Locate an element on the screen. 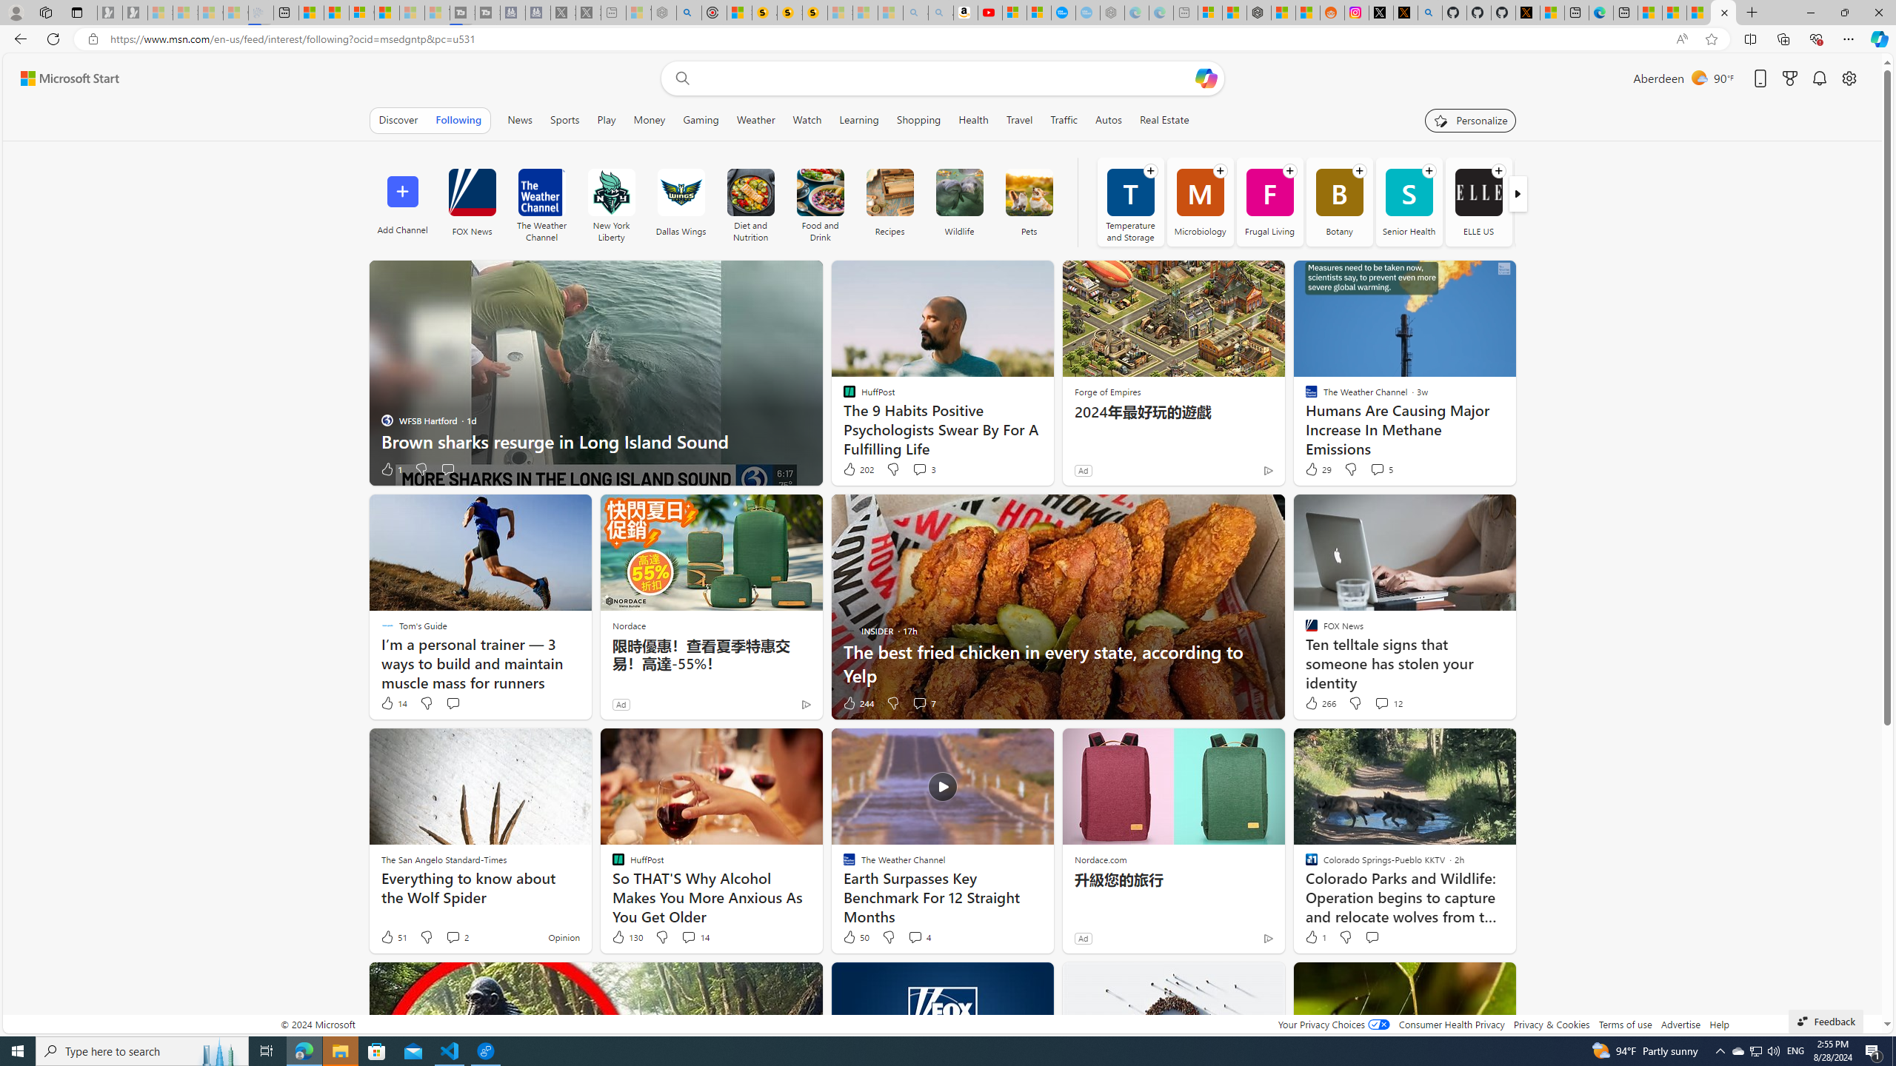 The width and height of the screenshot is (1896, 1066). 51 Like is located at coordinates (393, 937).